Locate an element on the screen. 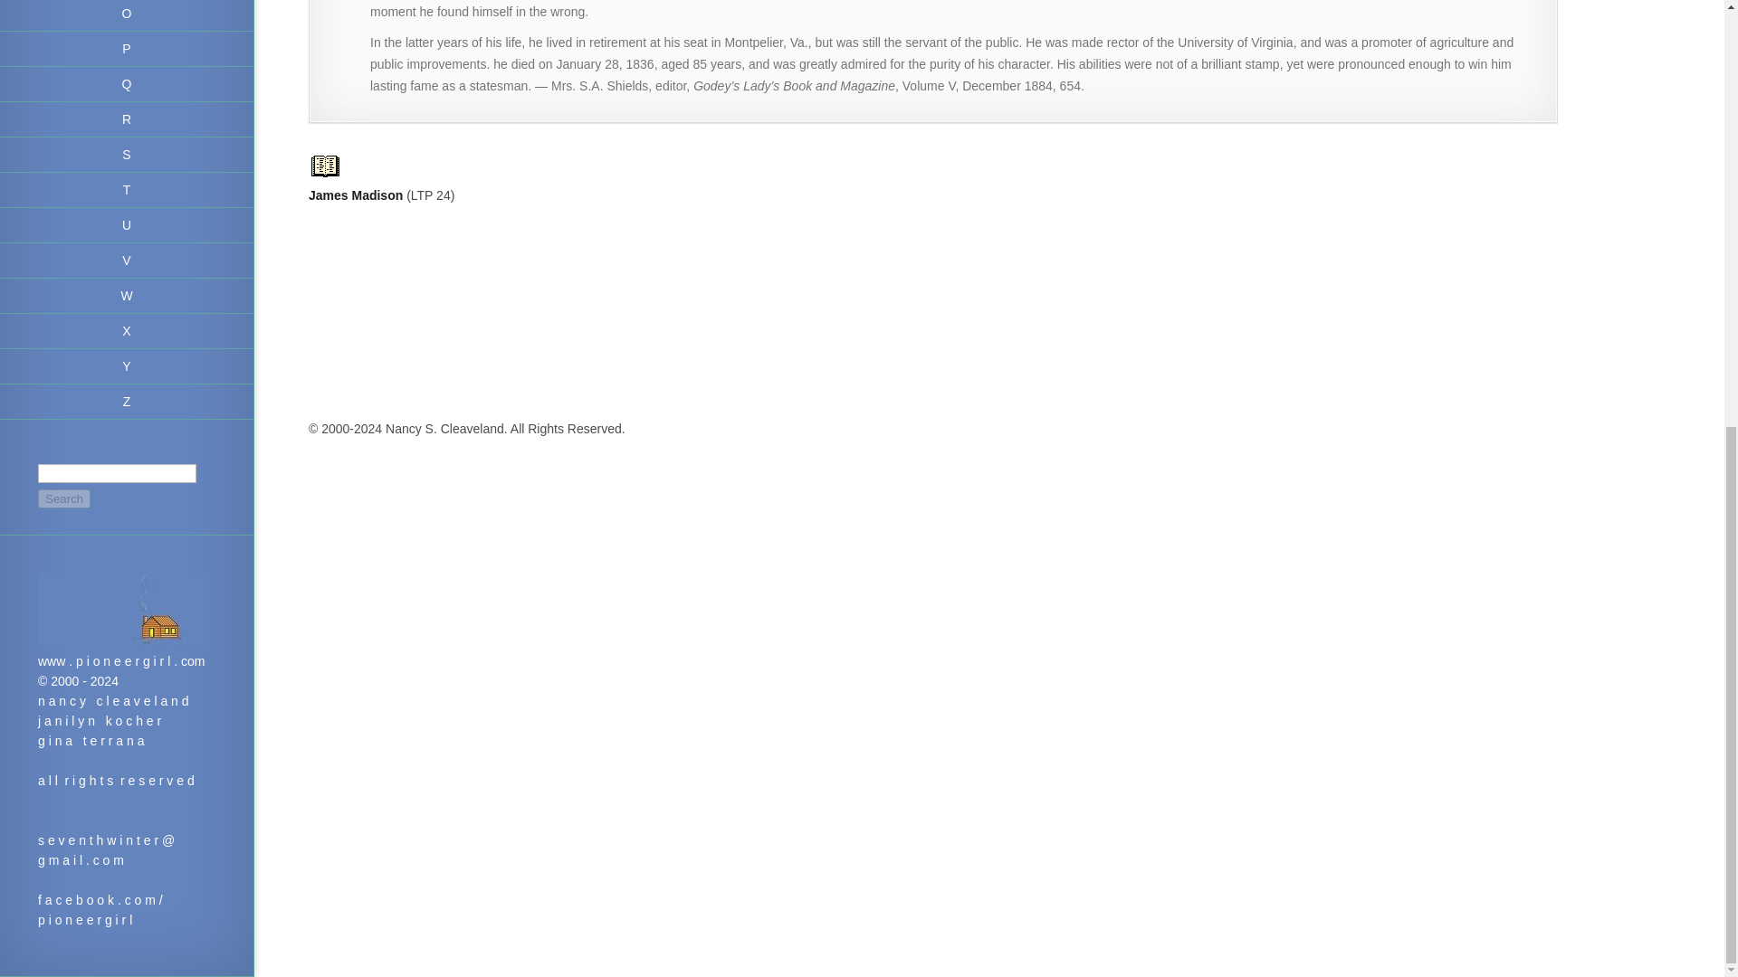 The height and width of the screenshot is (977, 1738). V is located at coordinates (127, 261).